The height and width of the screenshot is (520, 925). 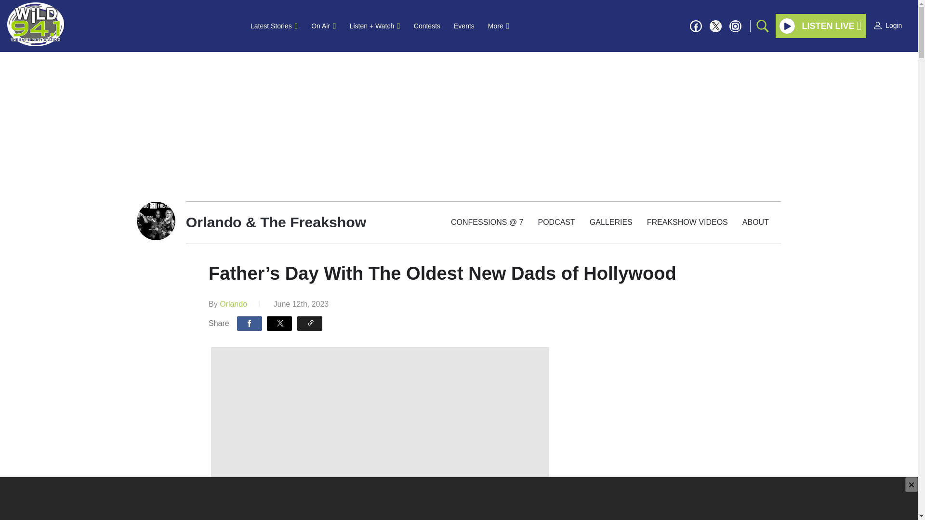 What do you see at coordinates (498, 26) in the screenshot?
I see `More` at bounding box center [498, 26].